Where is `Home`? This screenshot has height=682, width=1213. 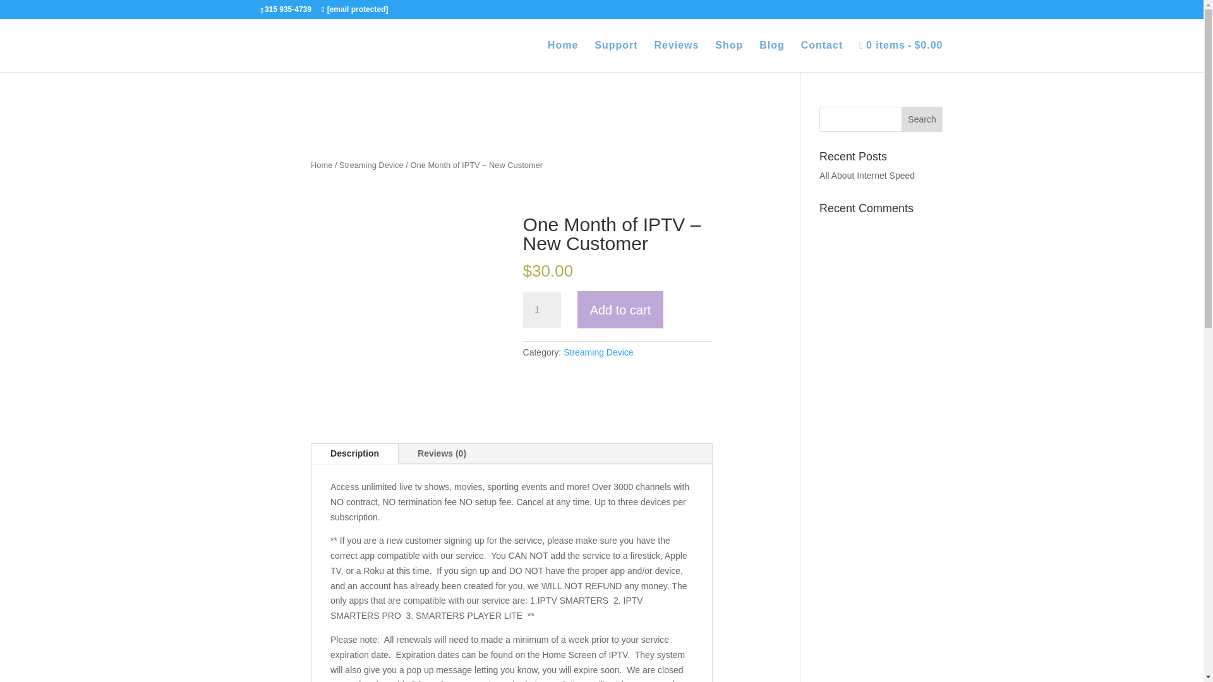 Home is located at coordinates (321, 164).